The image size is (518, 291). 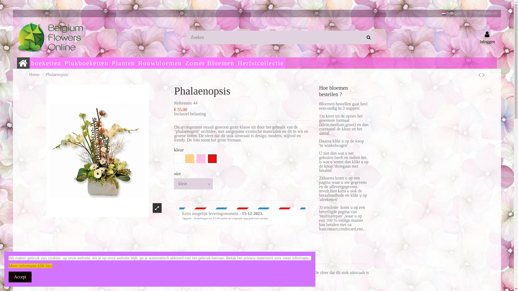 What do you see at coordinates (485, 13) in the screenshot?
I see `Verlanglijst (0)` at bounding box center [485, 13].